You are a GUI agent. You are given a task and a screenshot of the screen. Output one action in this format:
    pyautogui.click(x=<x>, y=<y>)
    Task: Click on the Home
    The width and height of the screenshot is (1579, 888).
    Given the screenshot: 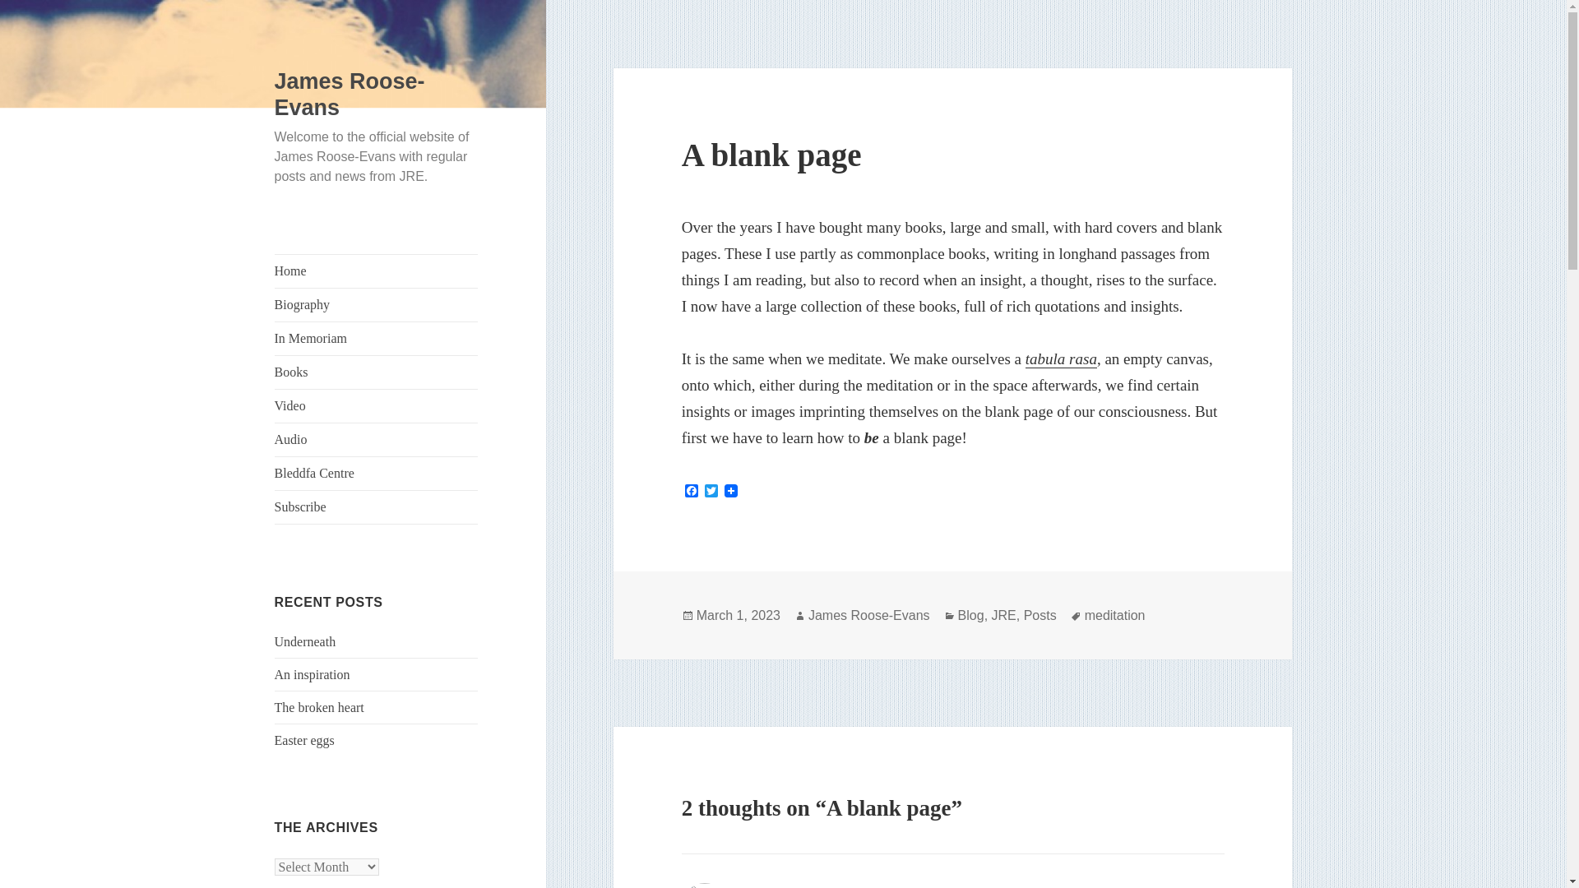 What is the action you would take?
    pyautogui.click(x=377, y=271)
    